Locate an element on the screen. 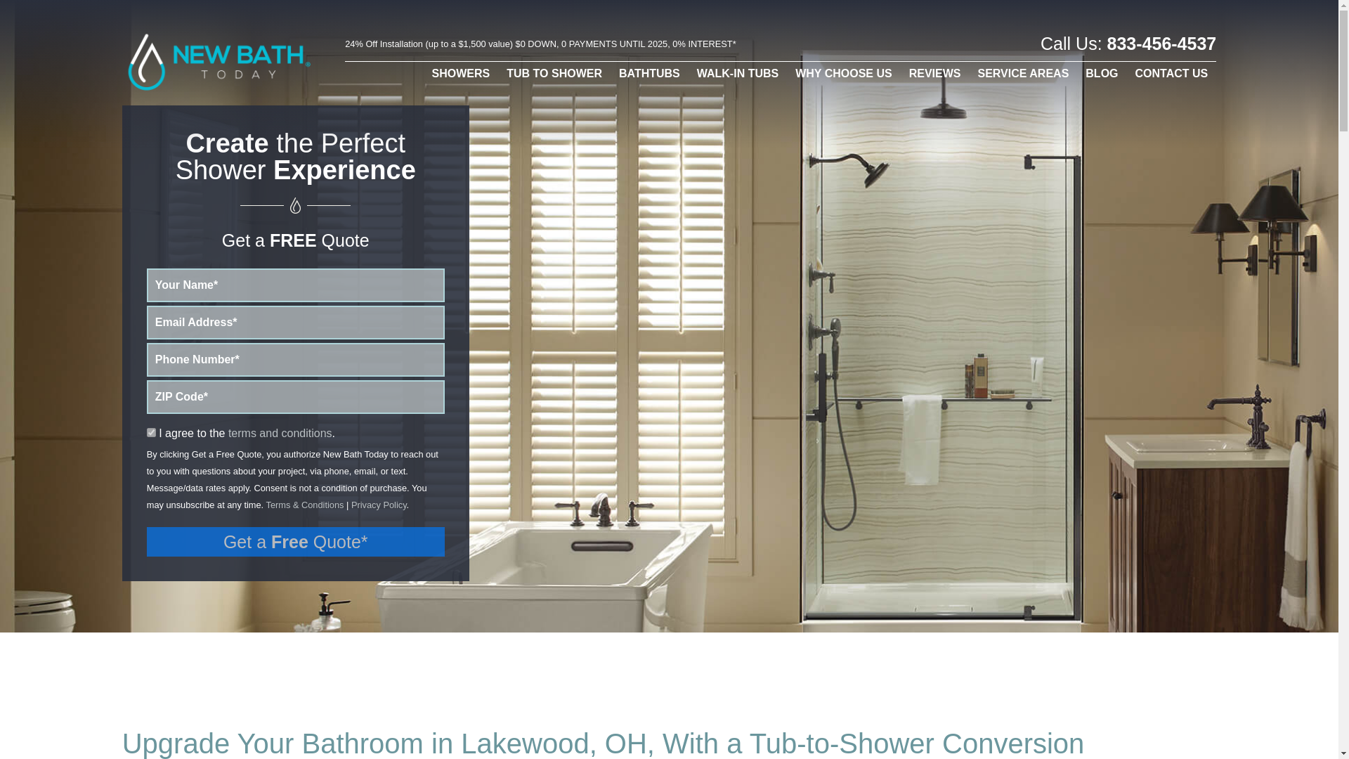  WHY CHOOSE US is located at coordinates (843, 73).